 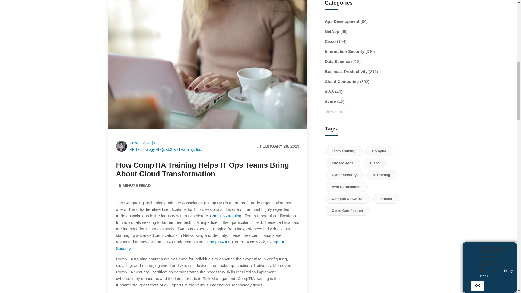 What do you see at coordinates (337, 61) in the screenshot?
I see `Data Science` at bounding box center [337, 61].